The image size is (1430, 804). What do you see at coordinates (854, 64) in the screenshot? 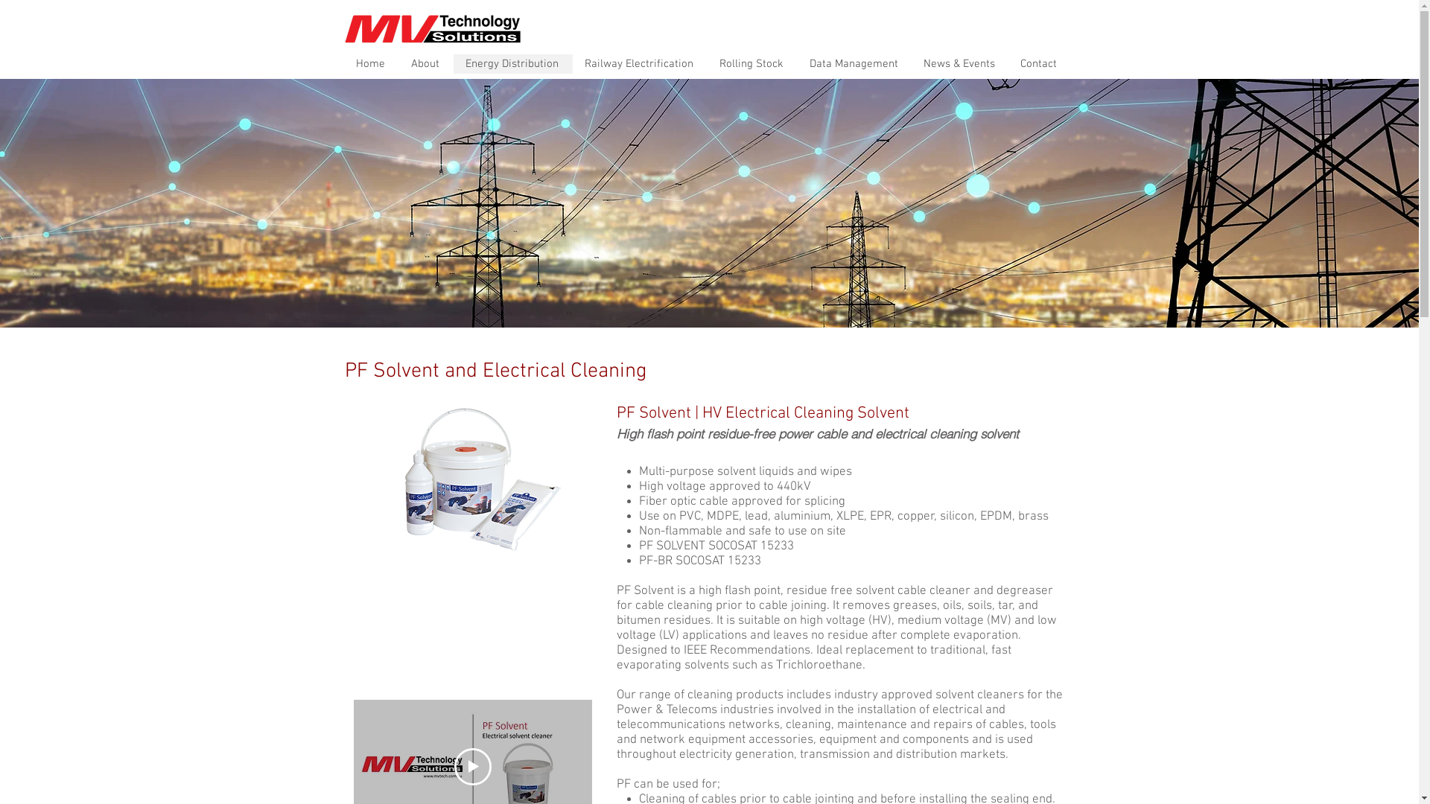
I see `Data Management` at bounding box center [854, 64].